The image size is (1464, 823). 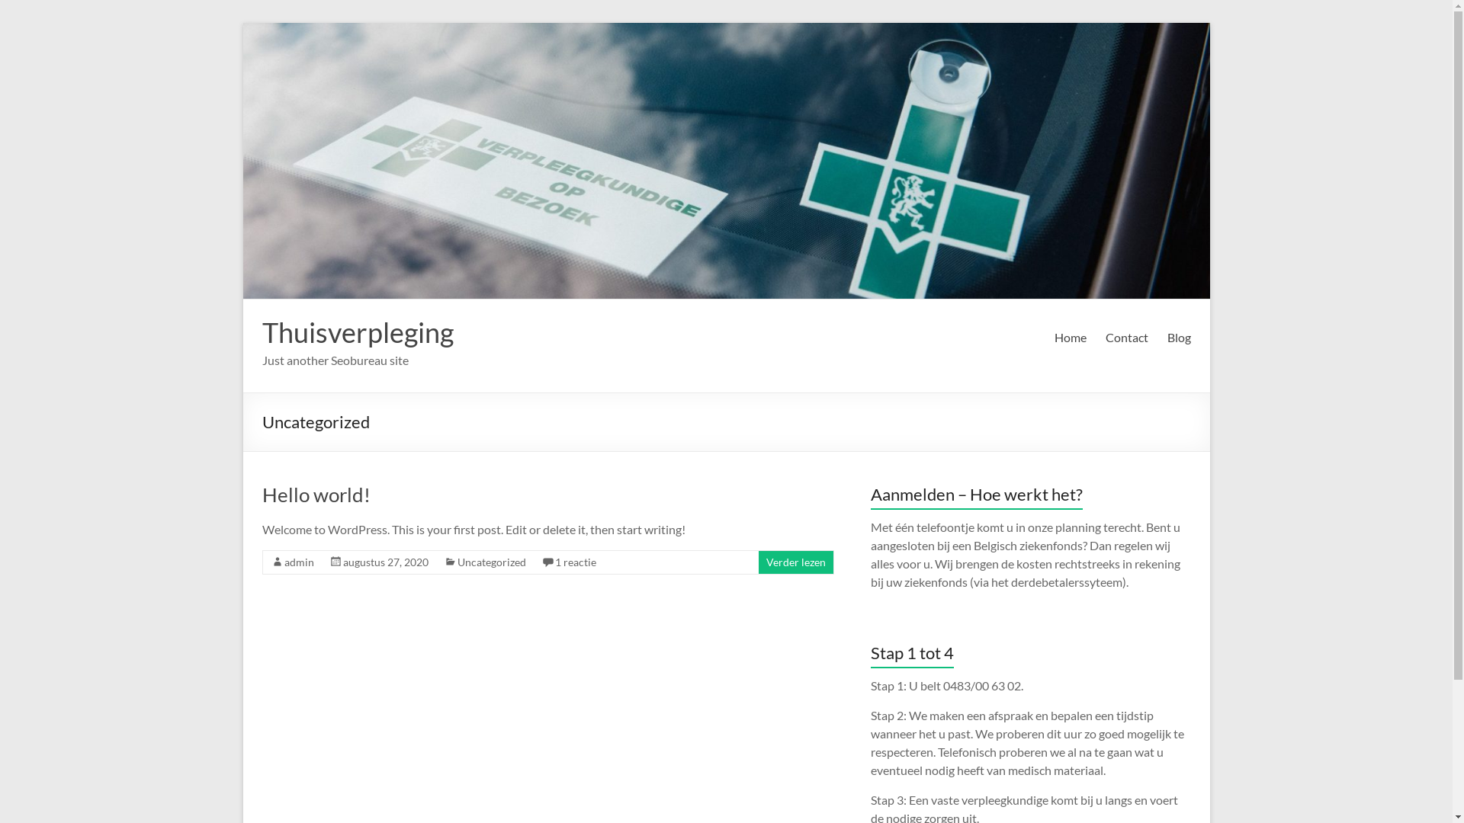 I want to click on augustus 27, 2020, so click(x=386, y=562).